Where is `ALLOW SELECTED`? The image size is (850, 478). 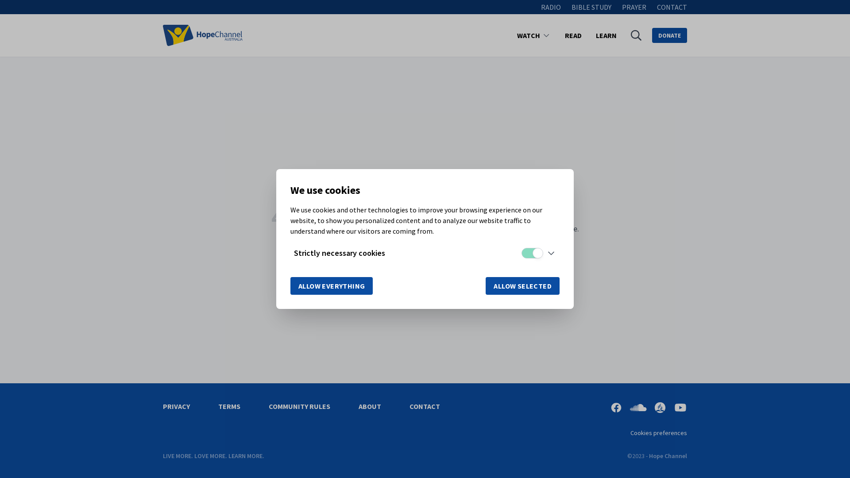
ALLOW SELECTED is located at coordinates (522, 286).